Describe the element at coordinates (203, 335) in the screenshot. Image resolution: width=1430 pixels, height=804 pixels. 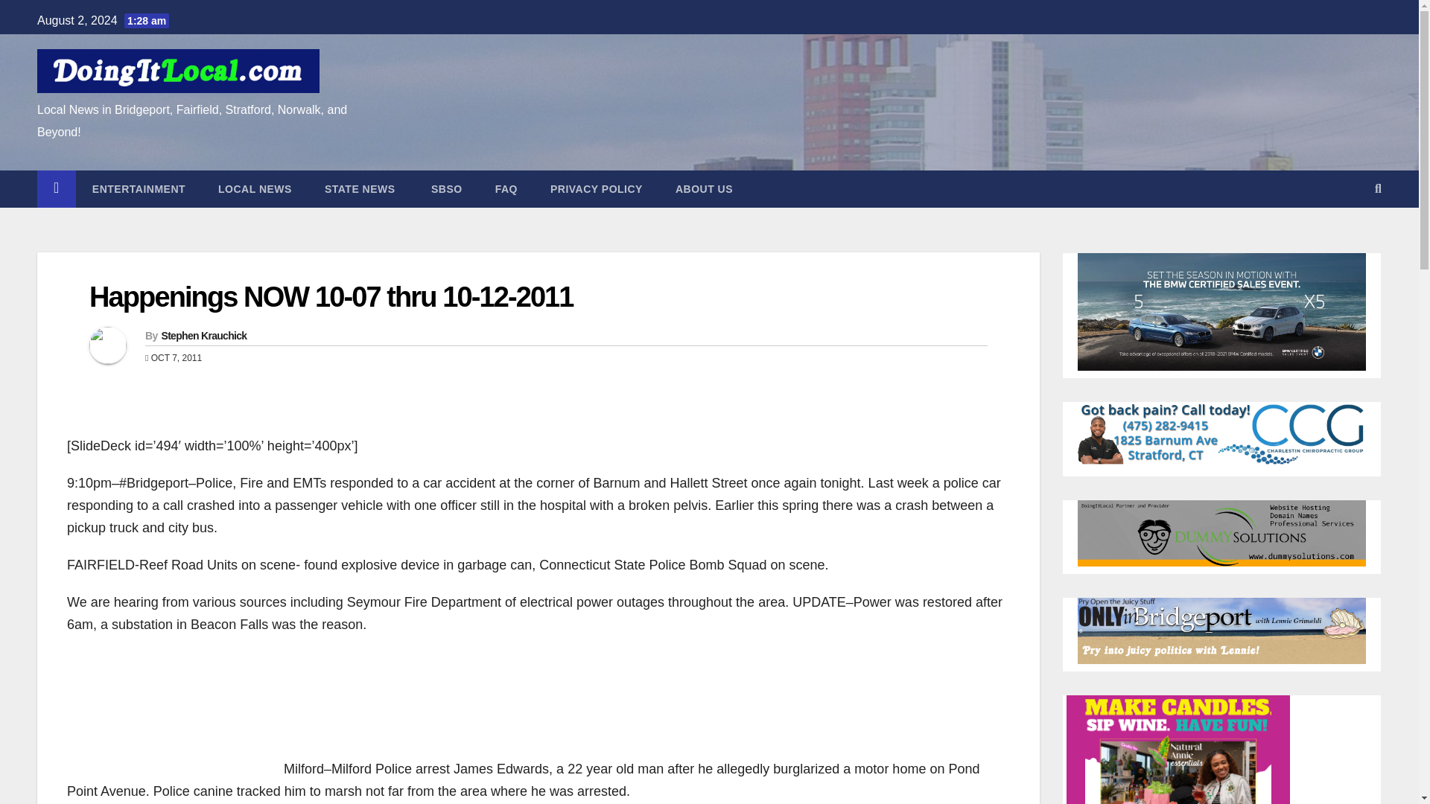
I see `Stephen Krauchick` at that location.